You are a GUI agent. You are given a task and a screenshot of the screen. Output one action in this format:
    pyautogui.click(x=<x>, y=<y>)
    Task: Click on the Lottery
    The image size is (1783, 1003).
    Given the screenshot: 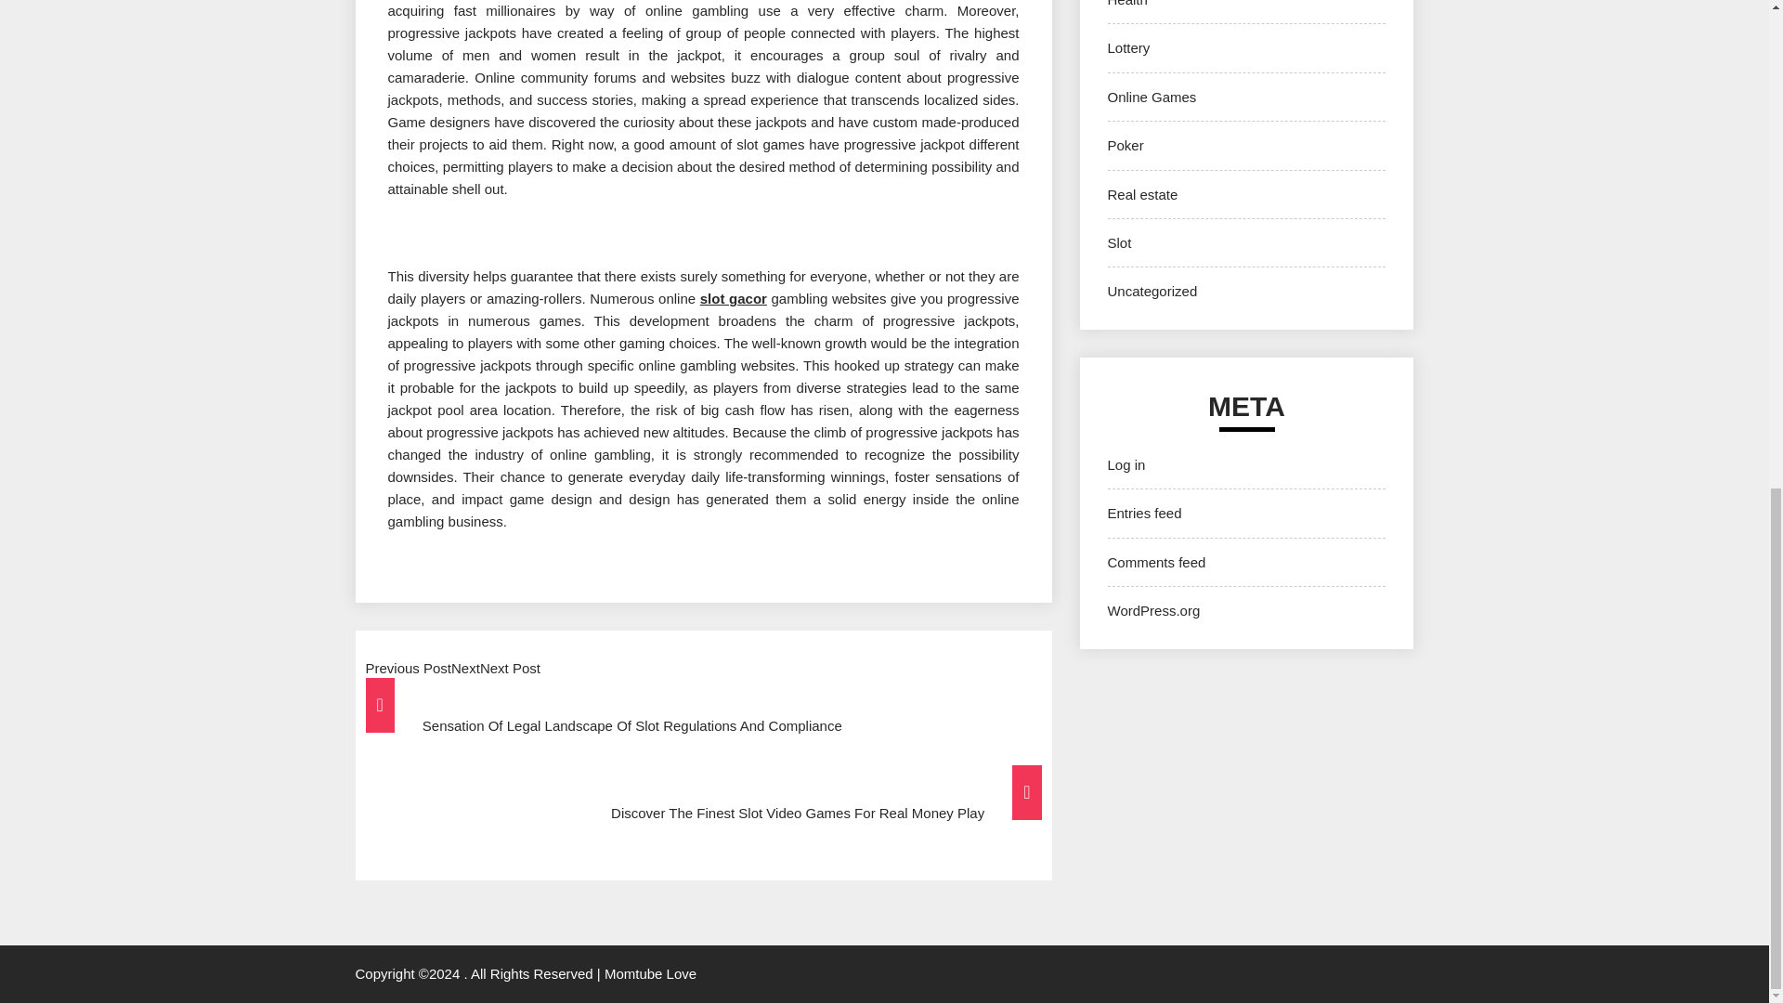 What is the action you would take?
    pyautogui.click(x=1128, y=48)
    